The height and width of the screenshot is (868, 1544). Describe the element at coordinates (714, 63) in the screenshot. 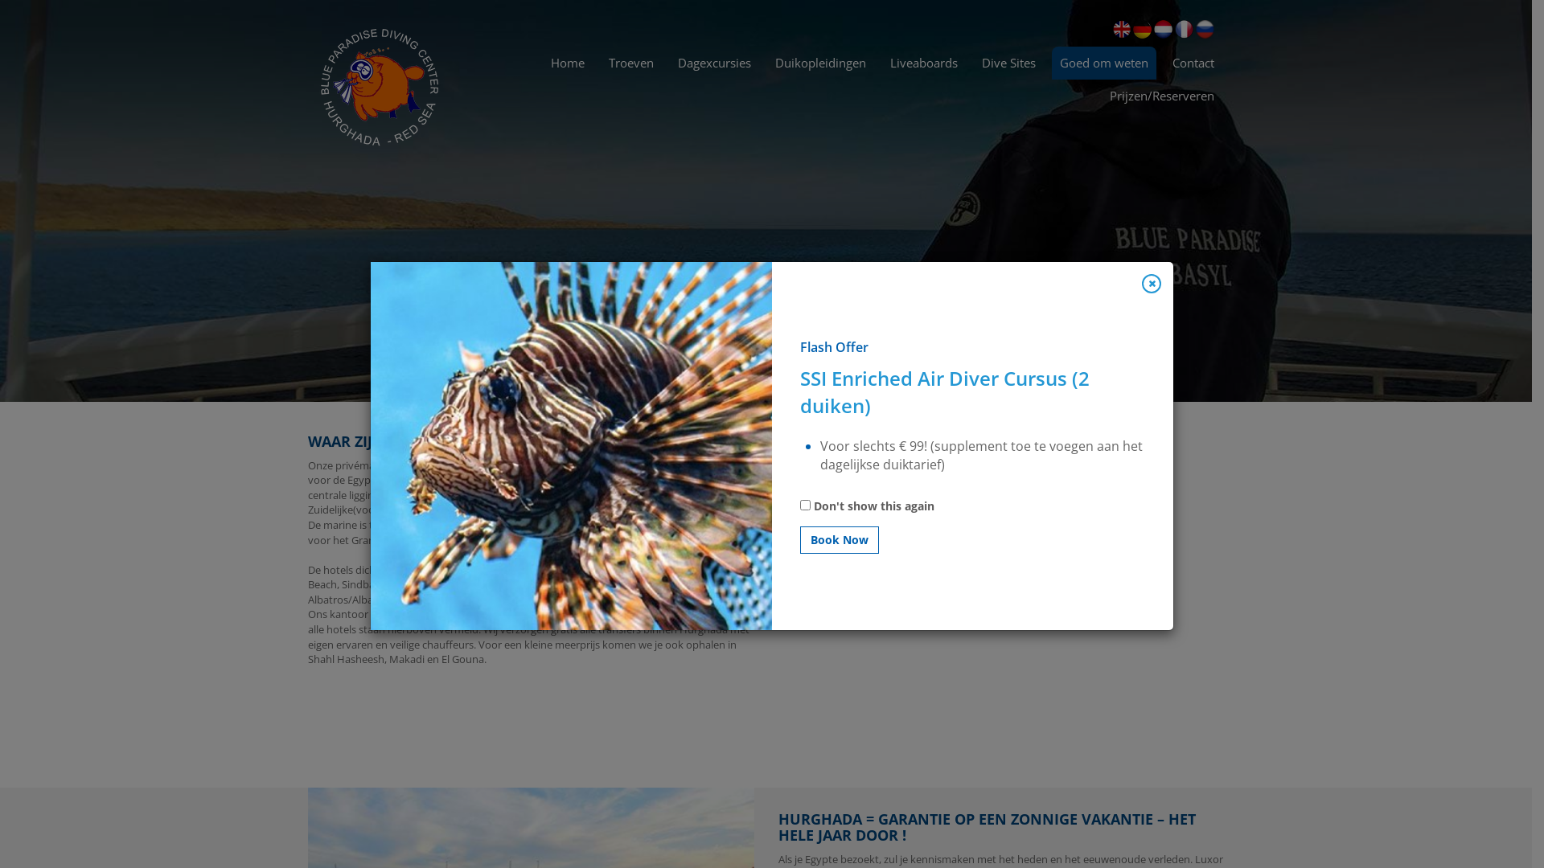

I see `Dagexcursies` at that location.